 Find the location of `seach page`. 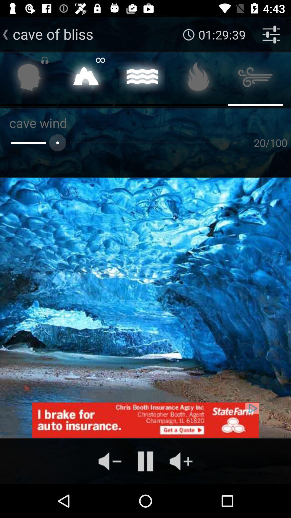

seach page is located at coordinates (29, 79).